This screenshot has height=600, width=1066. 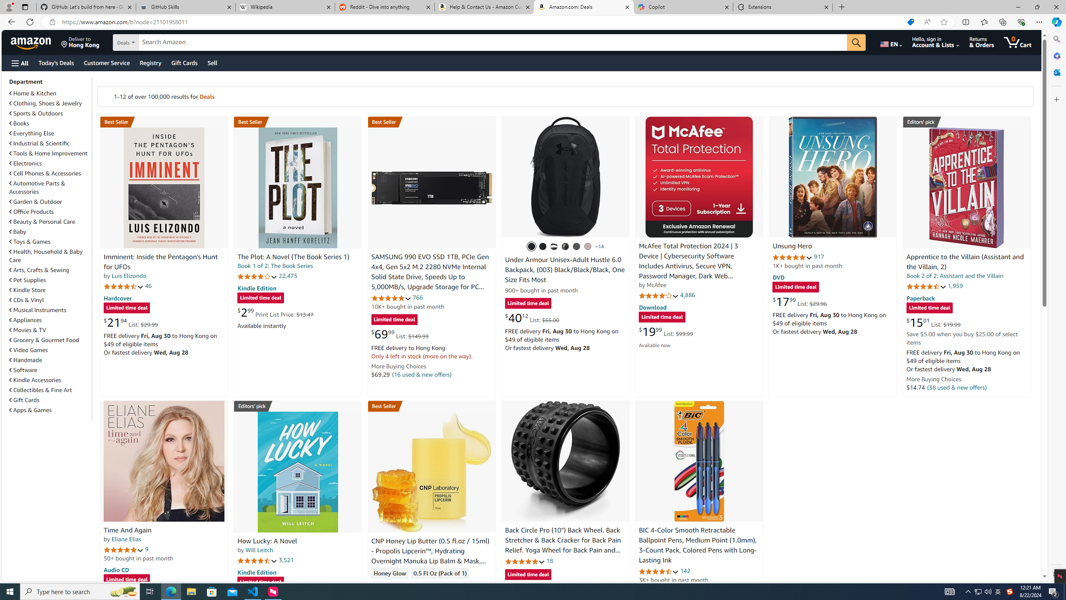 I want to click on (004) Black / Black / Metallic Gold, so click(x=565, y=247).